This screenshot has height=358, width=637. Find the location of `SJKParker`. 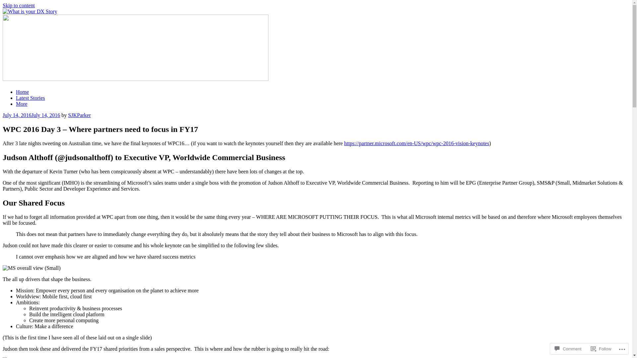

SJKParker is located at coordinates (79, 115).